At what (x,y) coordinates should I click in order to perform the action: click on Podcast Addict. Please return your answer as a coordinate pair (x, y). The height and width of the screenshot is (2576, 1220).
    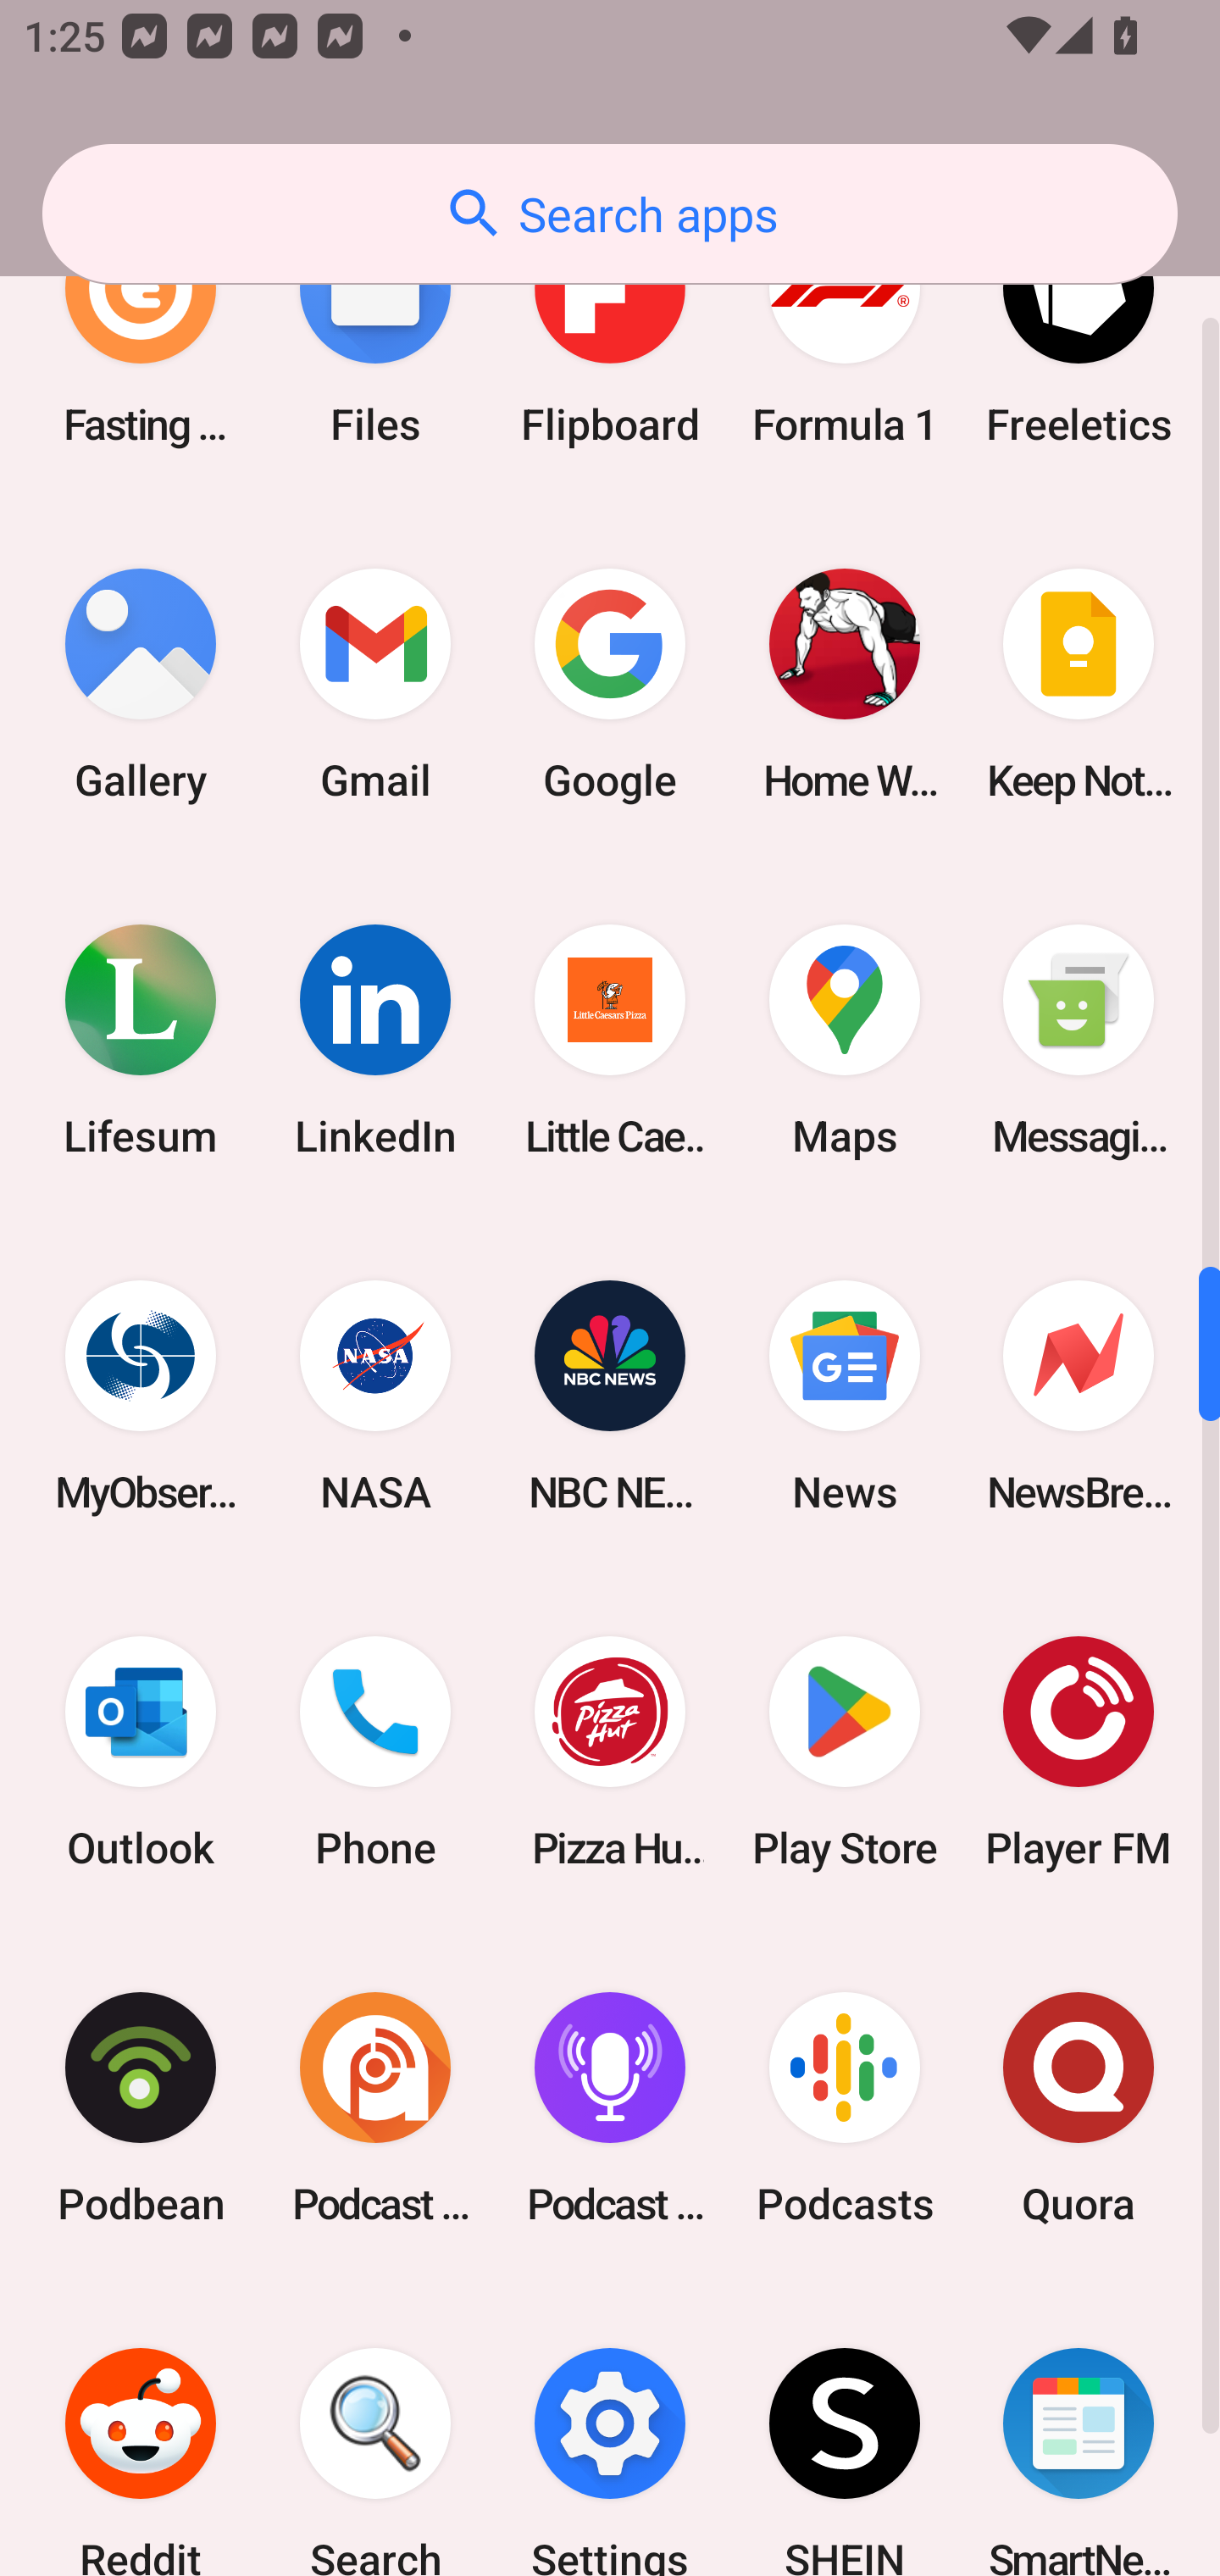
    Looking at the image, I should click on (375, 2108).